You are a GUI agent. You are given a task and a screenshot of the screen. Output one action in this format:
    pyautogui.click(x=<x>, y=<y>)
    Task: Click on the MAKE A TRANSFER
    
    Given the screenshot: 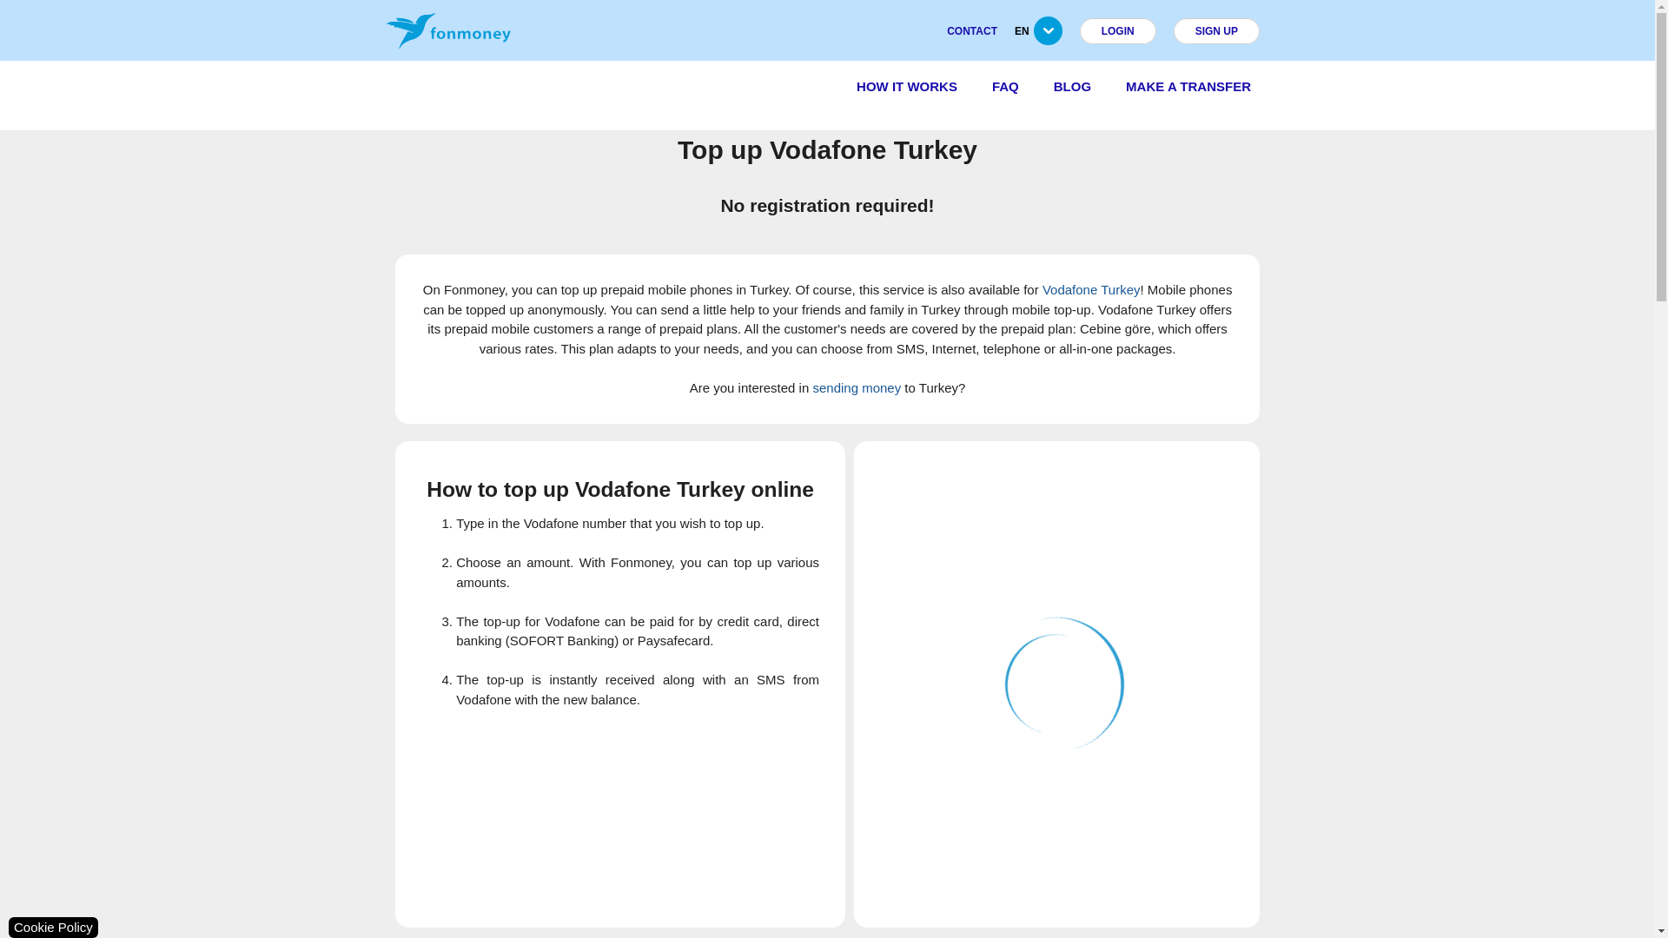 What is the action you would take?
    pyautogui.click(x=1188, y=86)
    